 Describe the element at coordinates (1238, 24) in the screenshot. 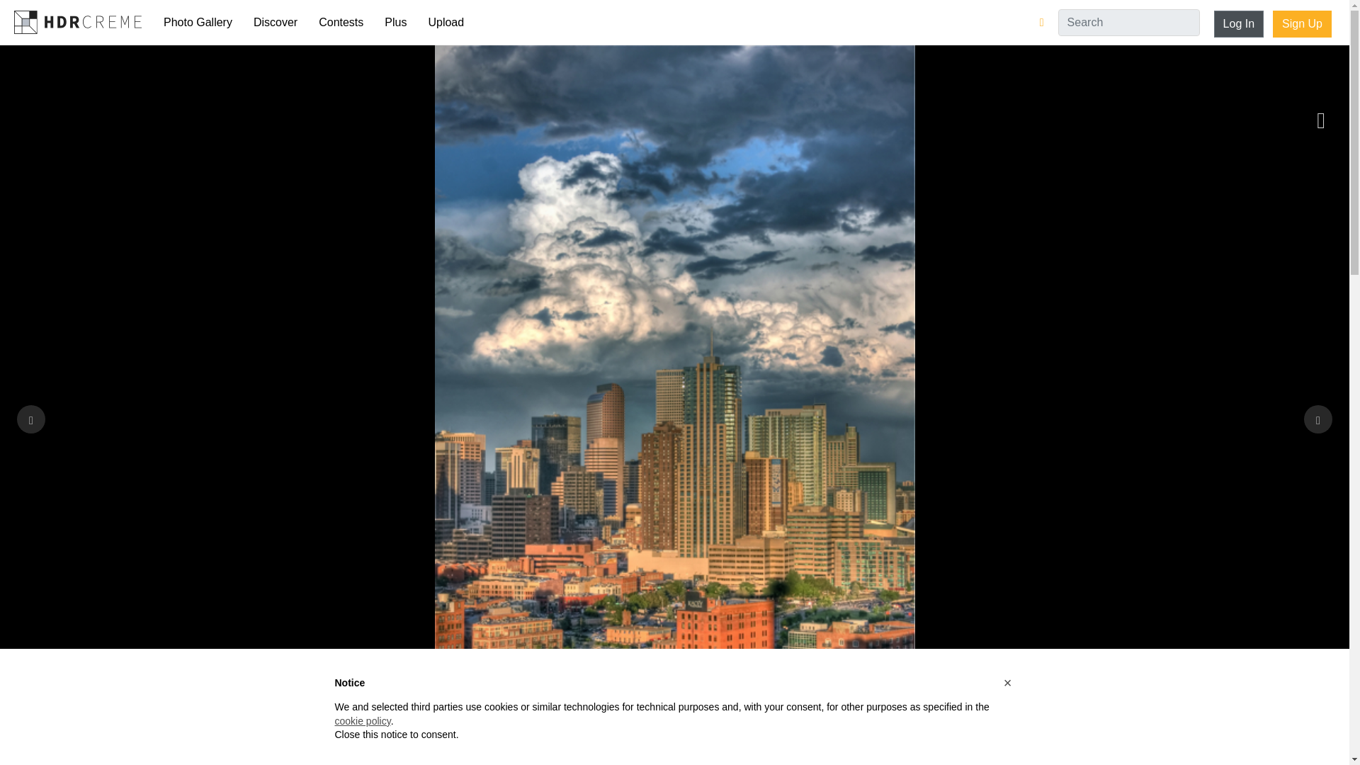

I see `Log In` at that location.